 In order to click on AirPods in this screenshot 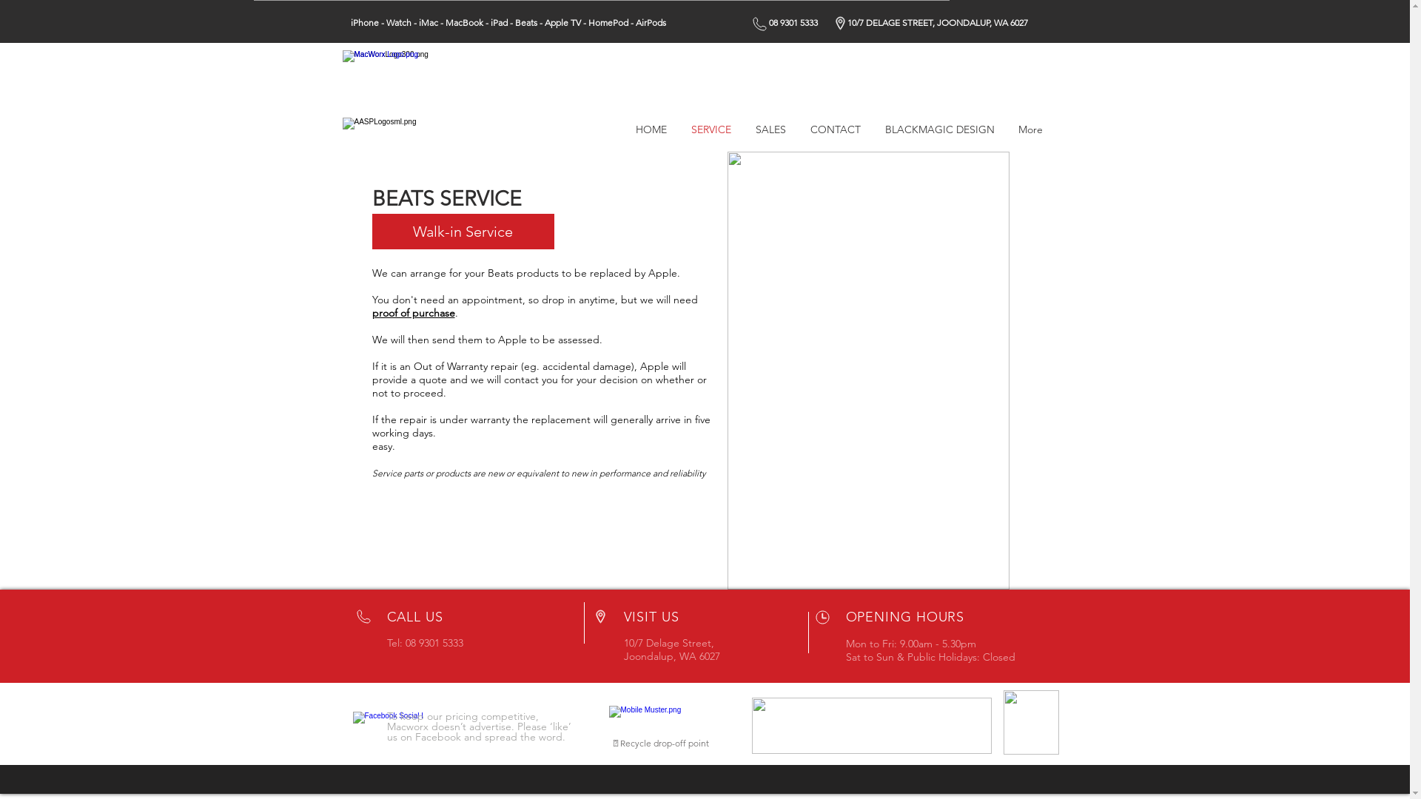, I will do `click(650, 22)`.